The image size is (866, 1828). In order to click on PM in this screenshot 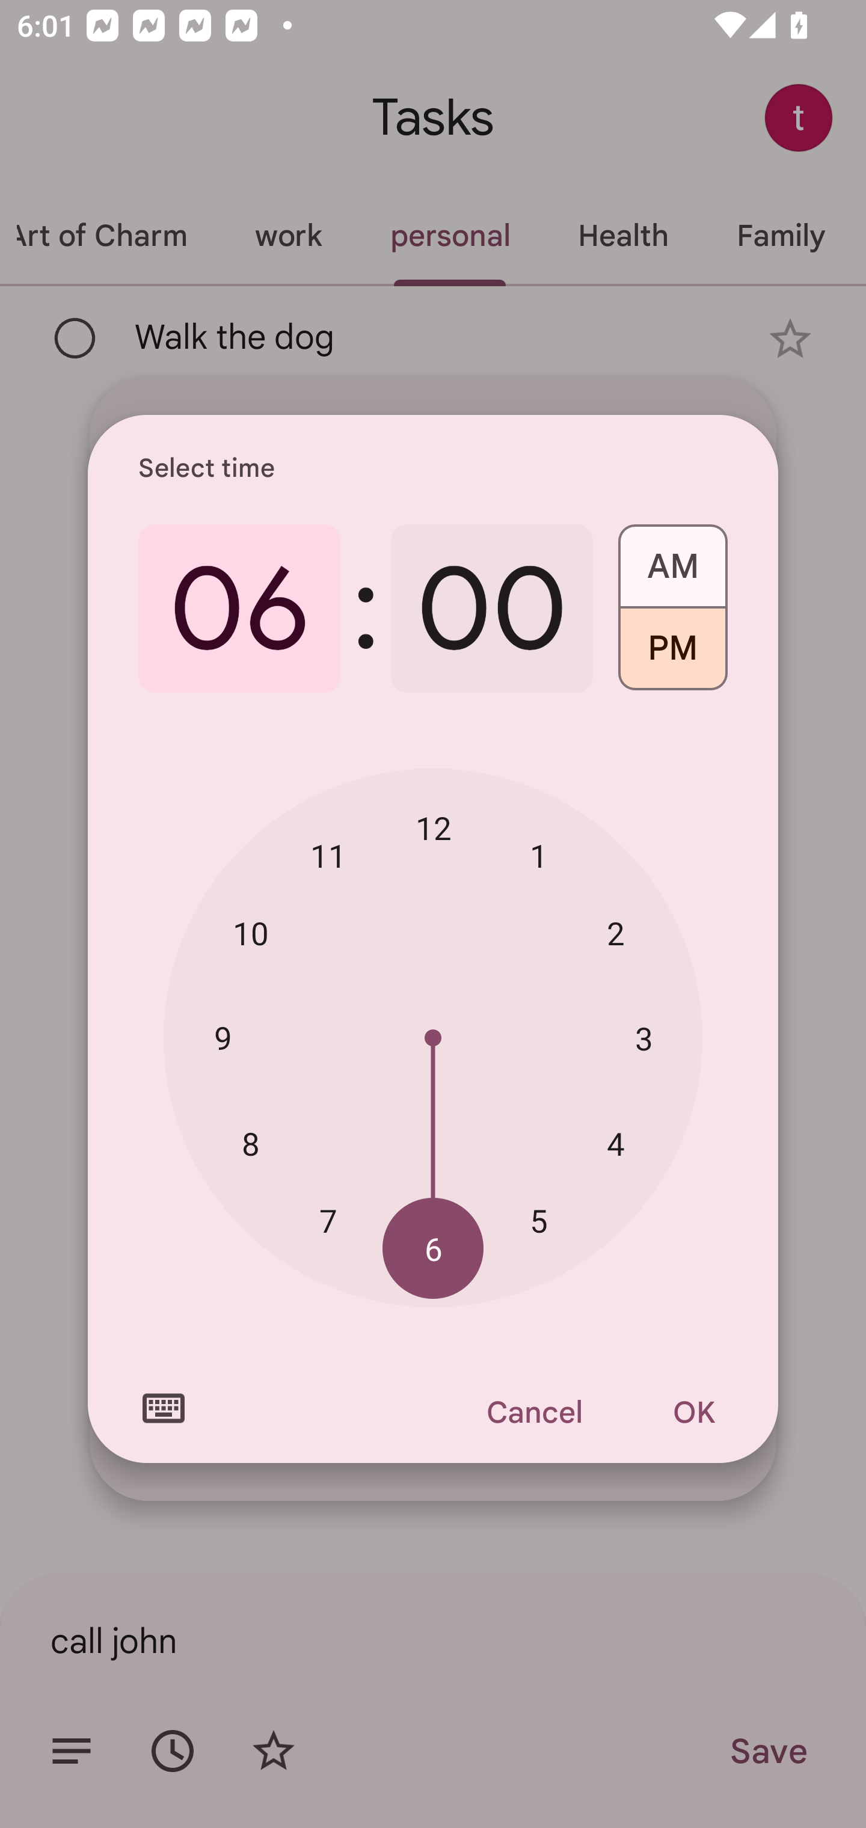, I will do `click(672, 657)`.